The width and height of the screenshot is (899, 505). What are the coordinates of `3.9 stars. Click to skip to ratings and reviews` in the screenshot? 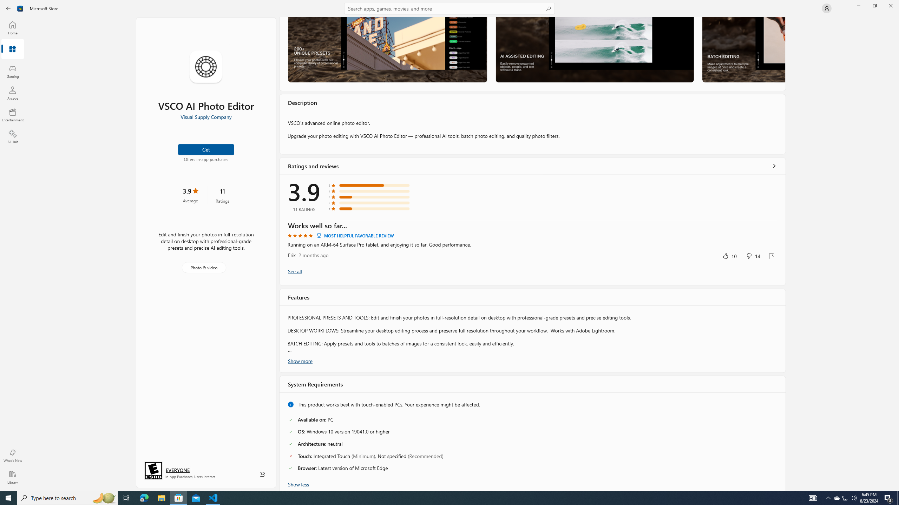 It's located at (190, 195).